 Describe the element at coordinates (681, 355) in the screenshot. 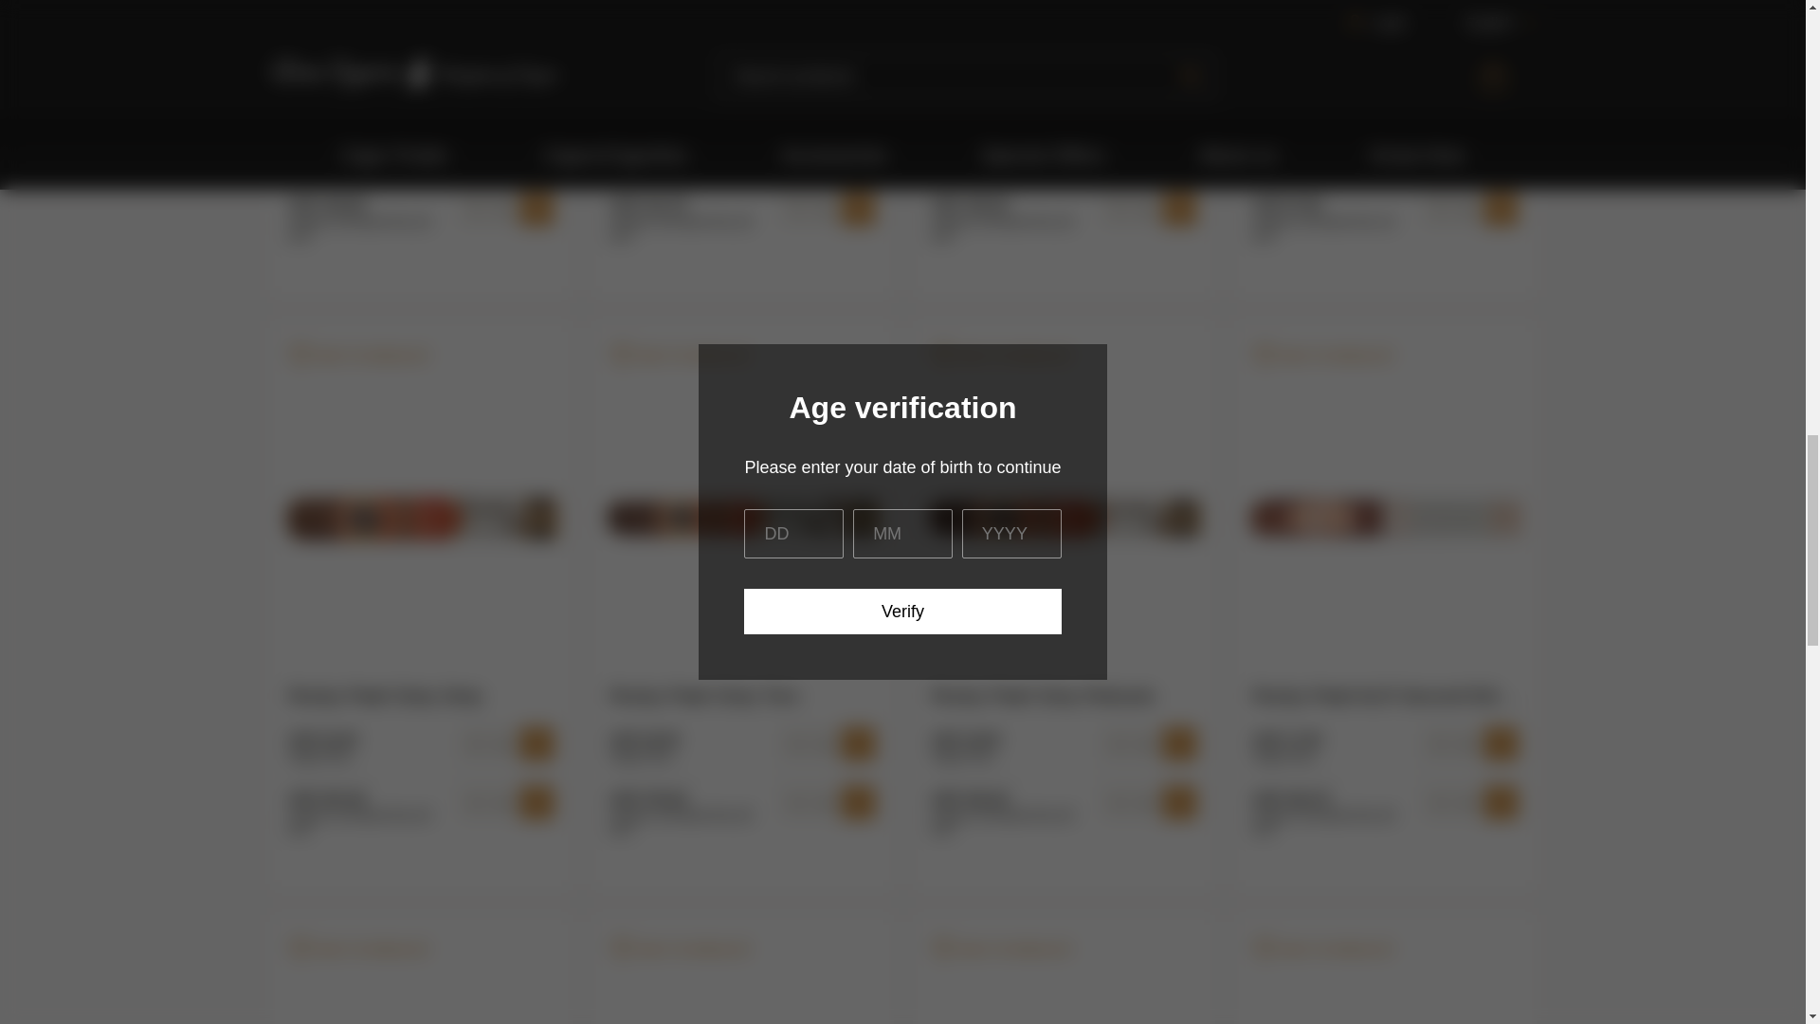

I see `Please sign in first!` at that location.